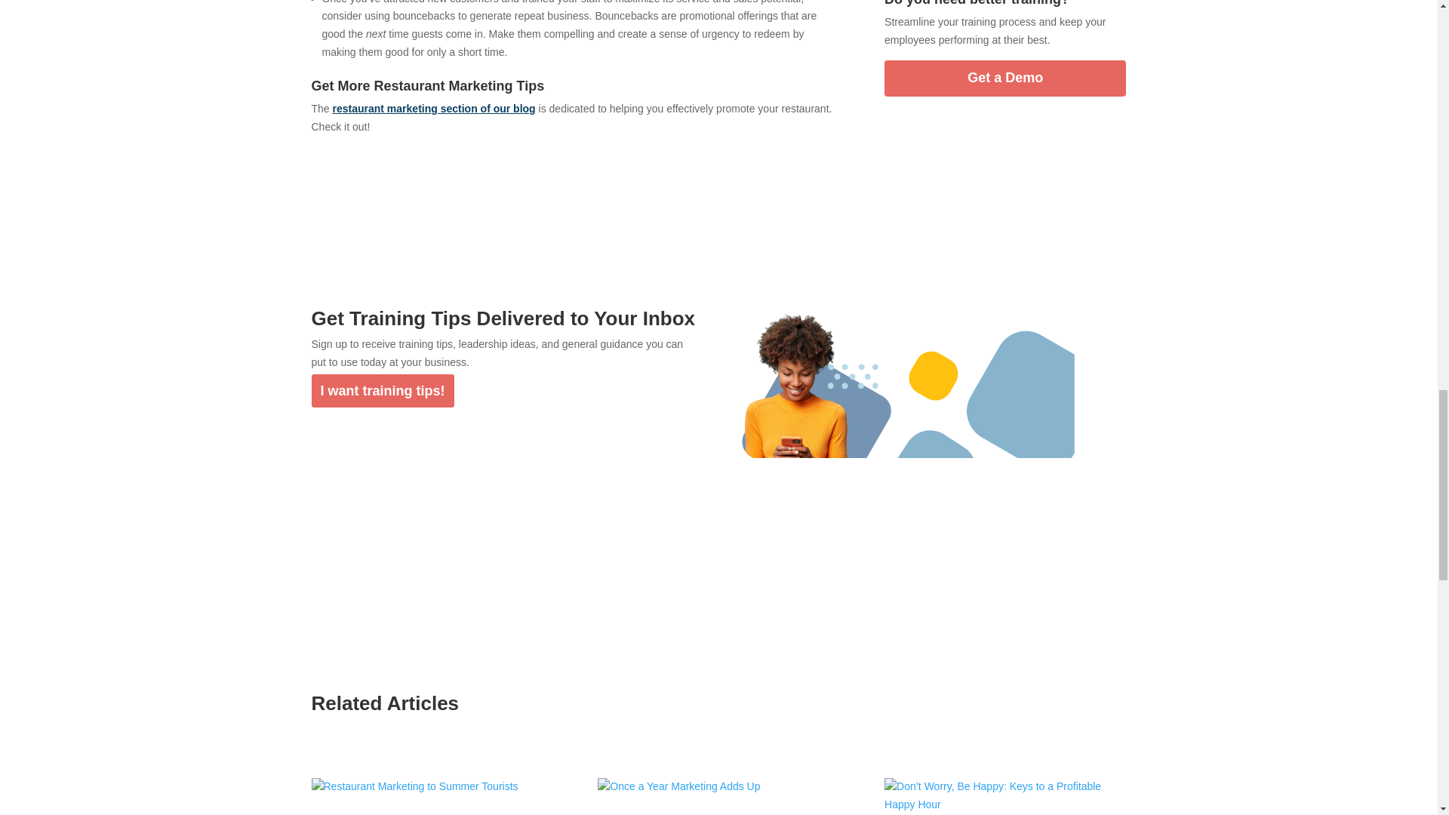 This screenshot has height=815, width=1449. Describe the element at coordinates (1004, 78) in the screenshot. I see `Get a Demo` at that location.